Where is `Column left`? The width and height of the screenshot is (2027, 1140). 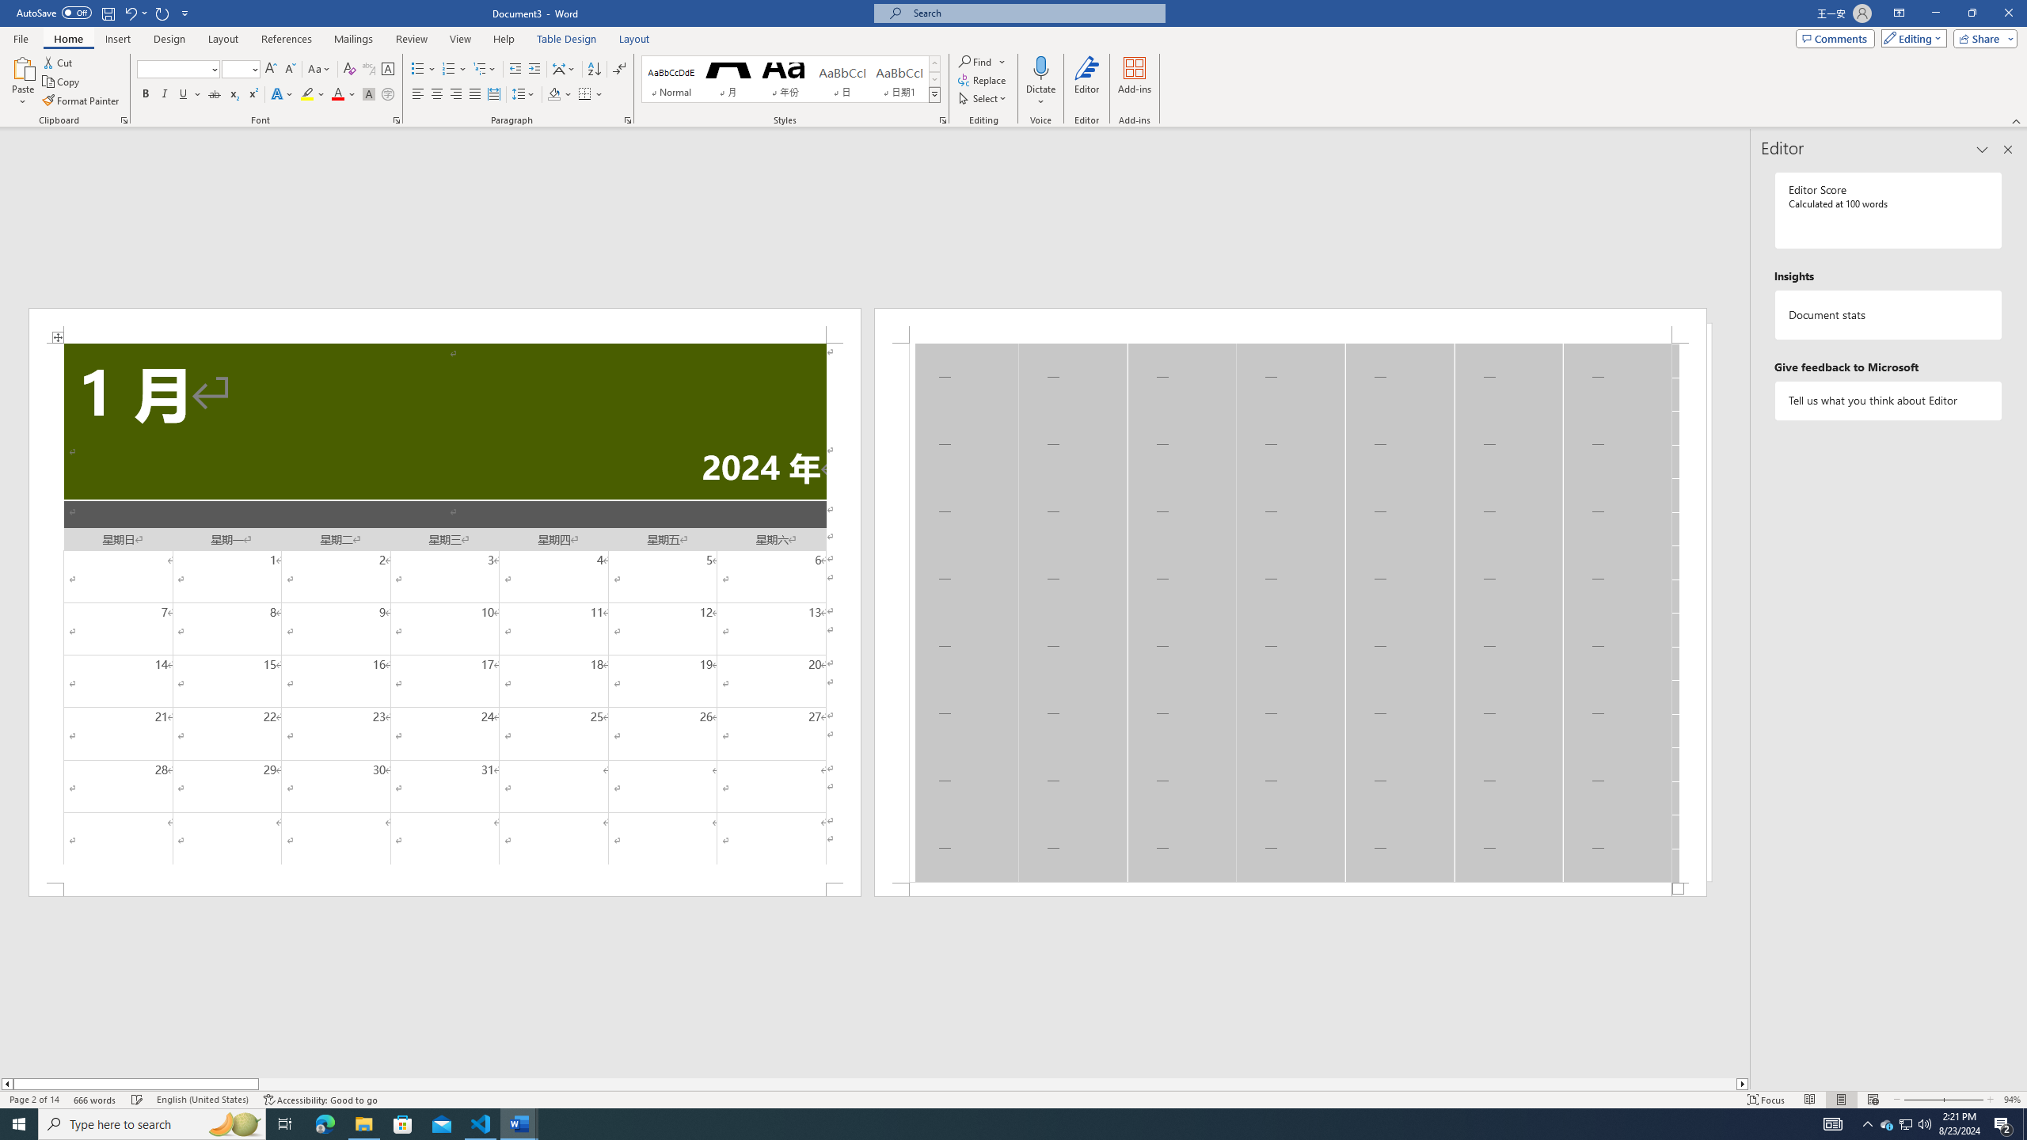
Column left is located at coordinates (6, 1084).